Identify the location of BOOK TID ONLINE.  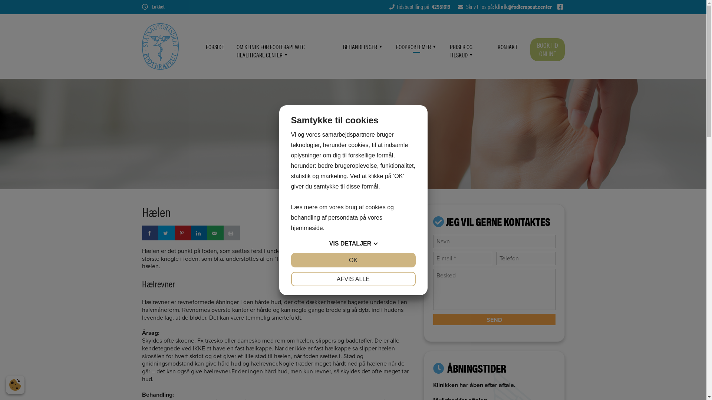
(547, 50).